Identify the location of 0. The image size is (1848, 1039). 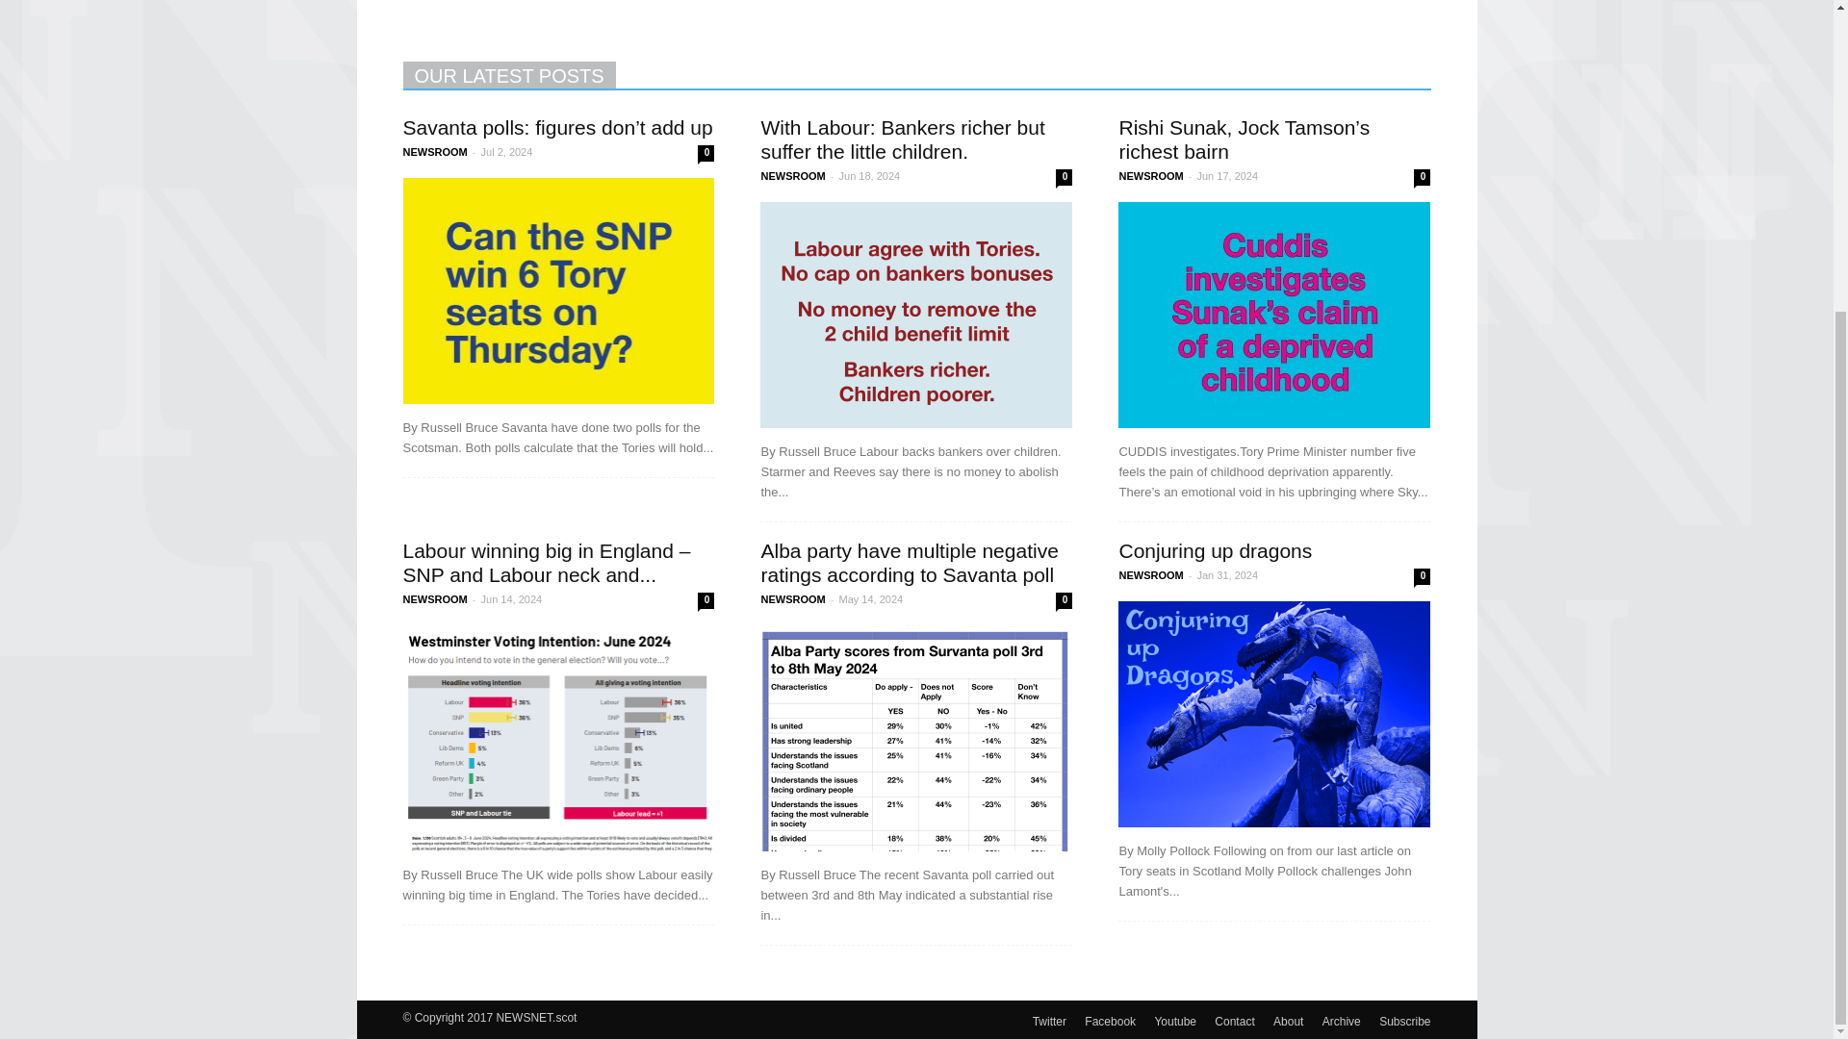
(1422, 177).